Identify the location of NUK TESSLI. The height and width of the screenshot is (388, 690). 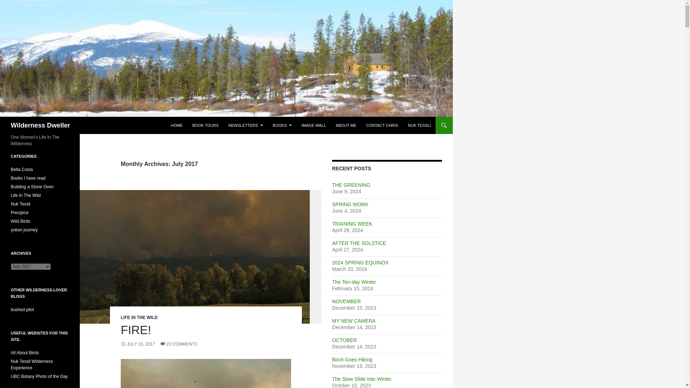
(419, 125).